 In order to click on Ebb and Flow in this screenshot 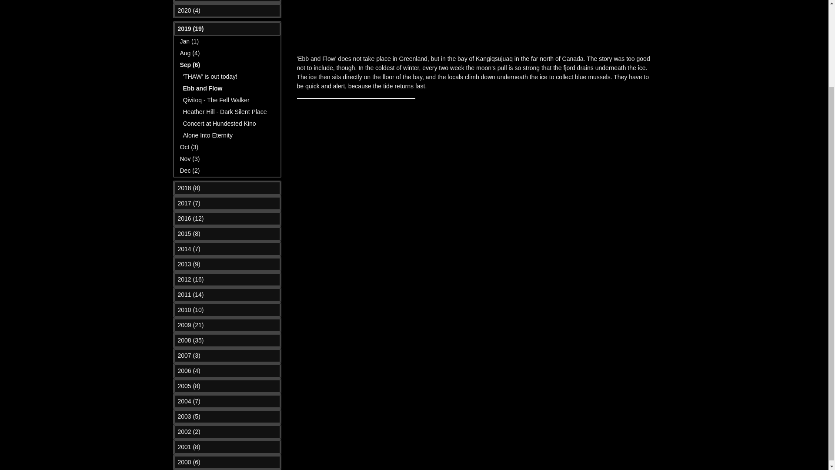, I will do `click(202, 88)`.